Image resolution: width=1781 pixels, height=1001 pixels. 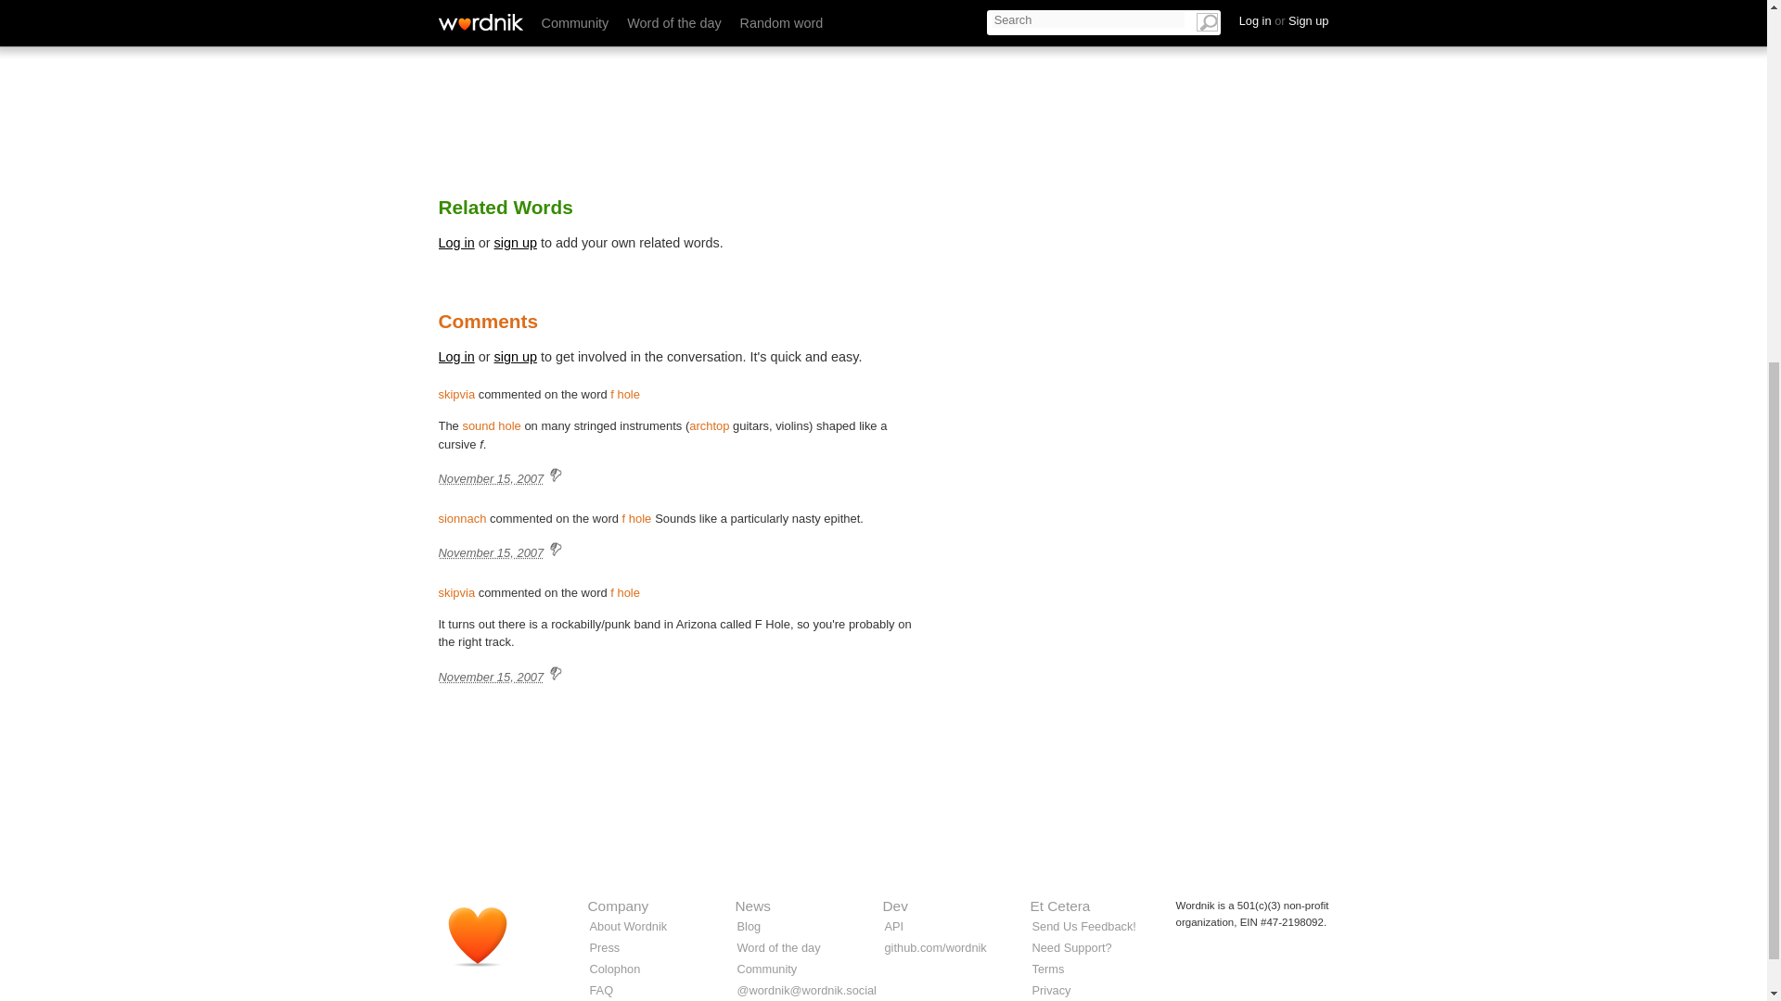 What do you see at coordinates (516, 243) in the screenshot?
I see `sign up` at bounding box center [516, 243].